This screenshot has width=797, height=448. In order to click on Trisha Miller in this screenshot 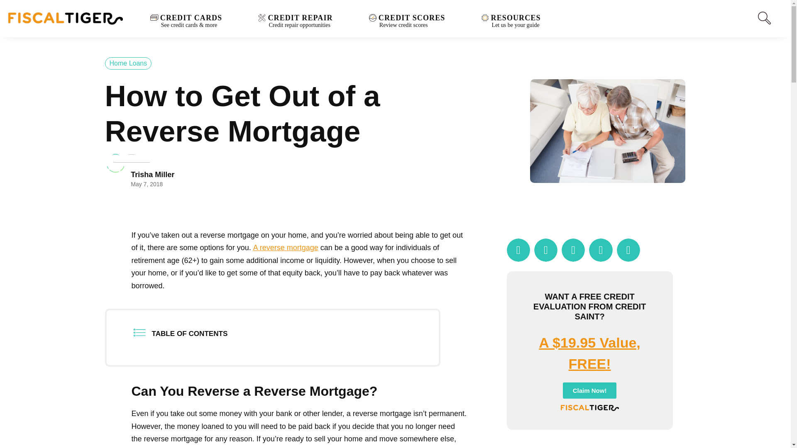, I will do `click(412, 19)`.